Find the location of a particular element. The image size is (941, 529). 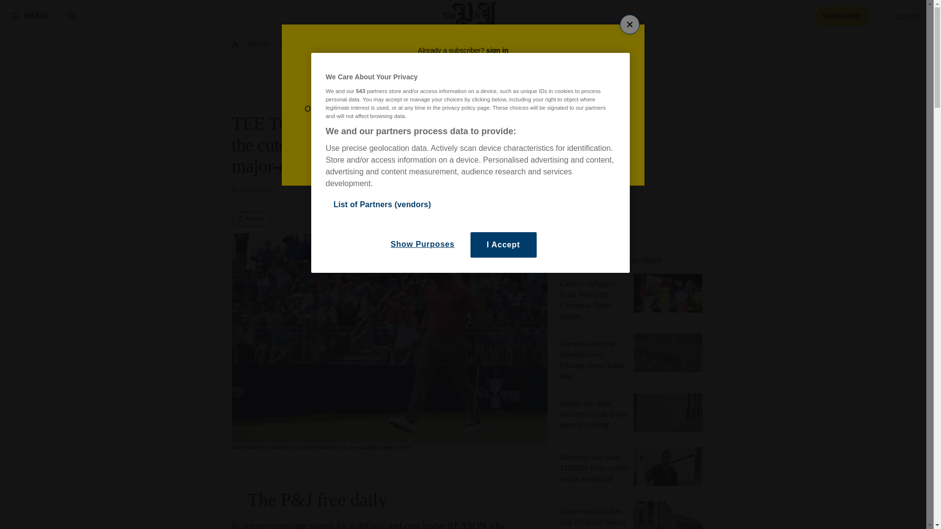

Exclusive to our subscribers is located at coordinates (611, 260).